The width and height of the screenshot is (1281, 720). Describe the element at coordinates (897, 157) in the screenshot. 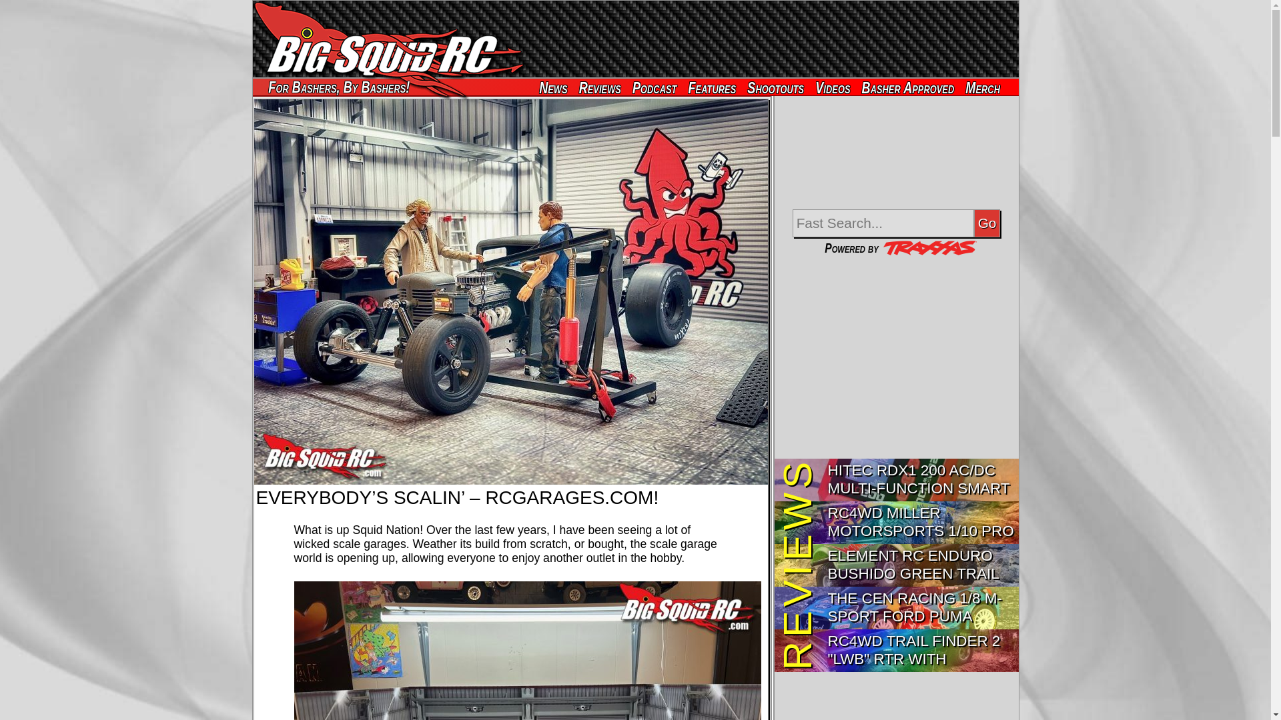

I see `3rd party ad content` at that location.